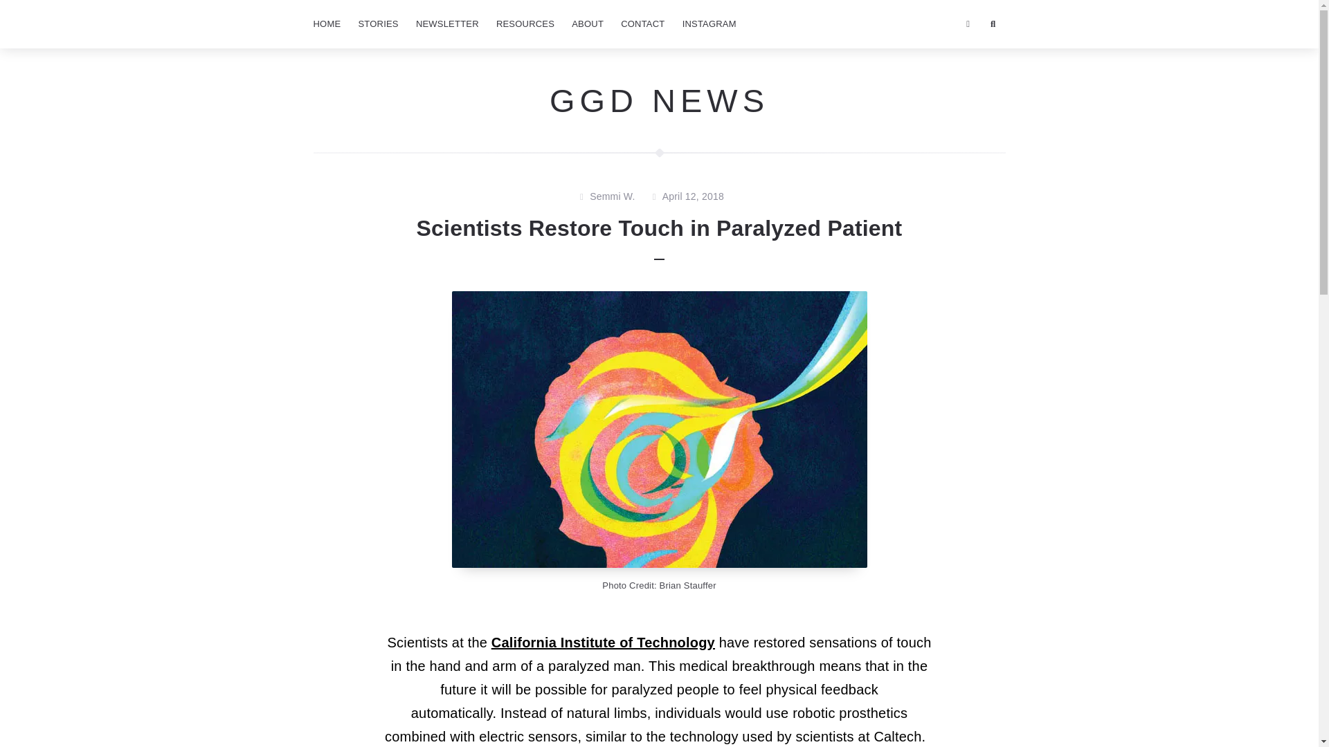 The height and width of the screenshot is (747, 1329). What do you see at coordinates (659, 100) in the screenshot?
I see `GGD NEWS` at bounding box center [659, 100].